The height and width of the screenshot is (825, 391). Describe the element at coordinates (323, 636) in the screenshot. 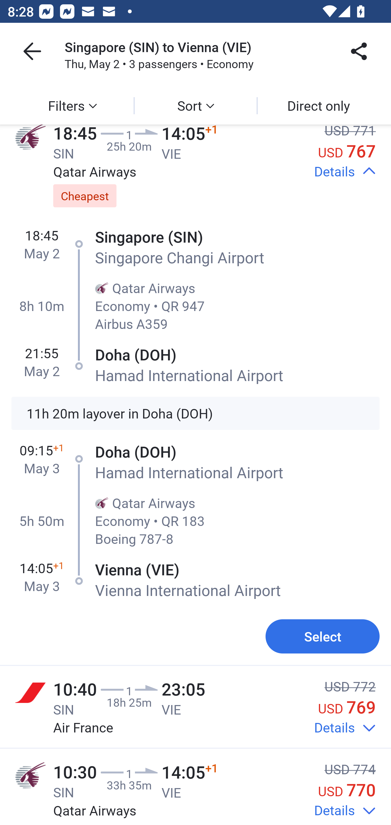

I see `Select` at that location.